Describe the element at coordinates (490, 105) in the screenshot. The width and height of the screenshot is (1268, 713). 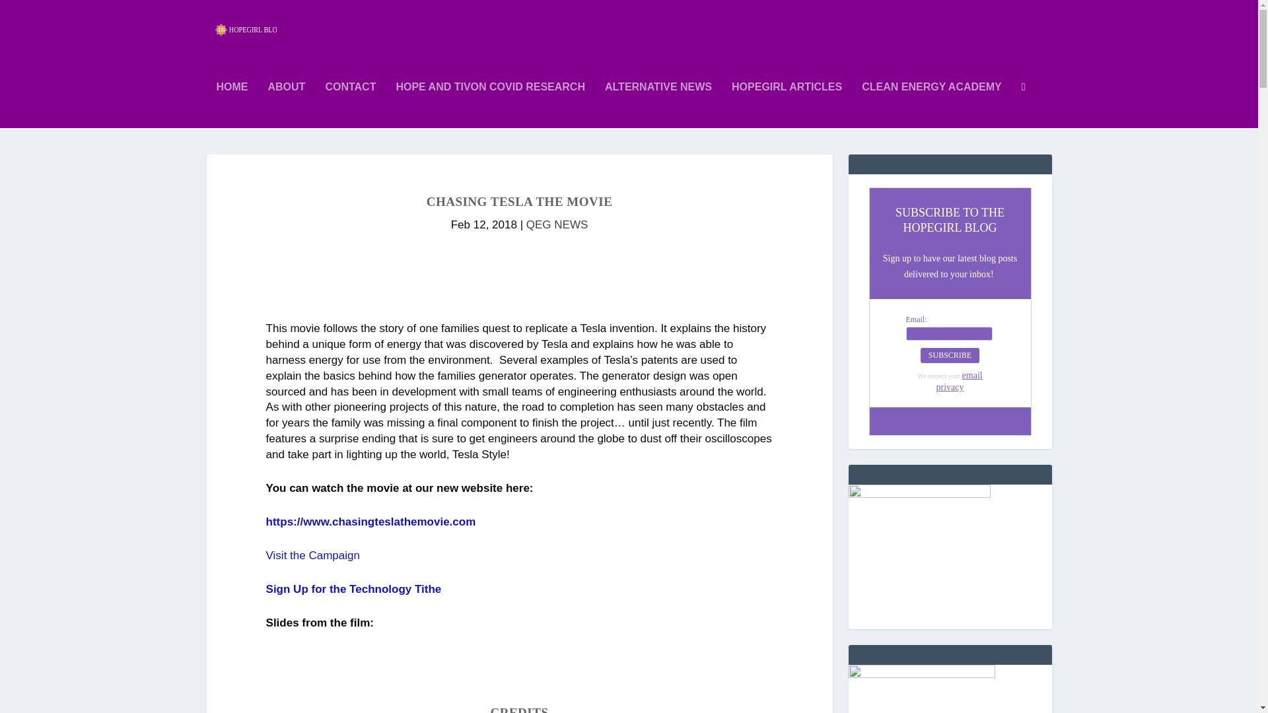
I see `HOPE AND TIVON COVID RESEARCH` at that location.